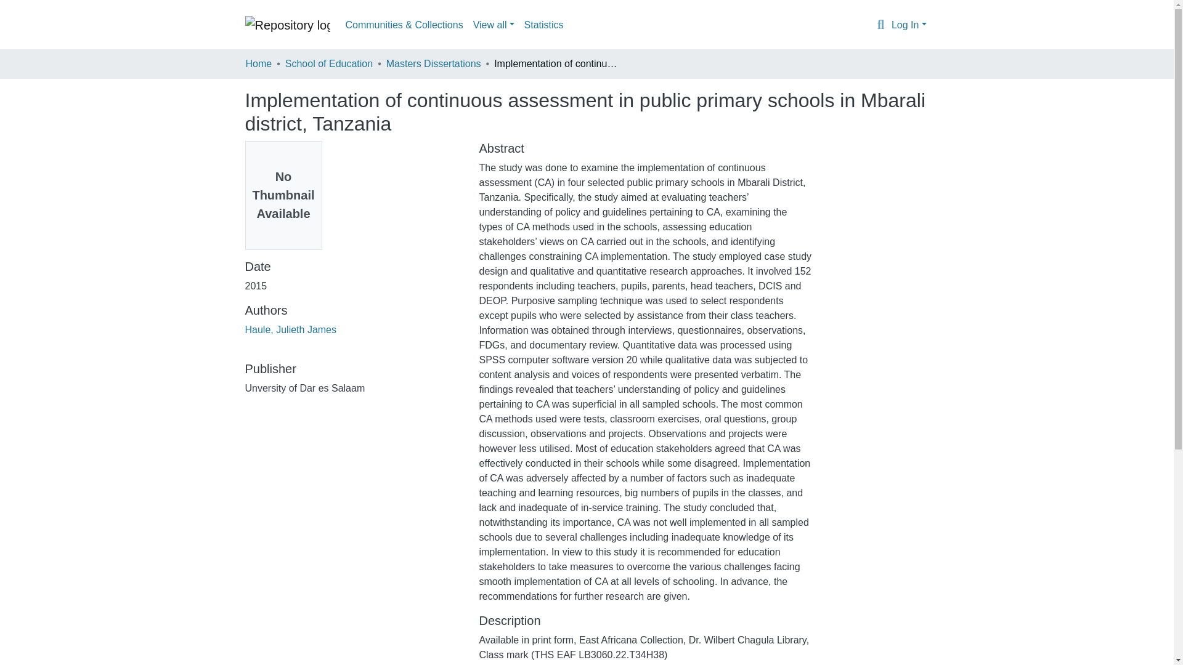 The width and height of the screenshot is (1183, 665). Describe the element at coordinates (328, 63) in the screenshot. I see `School of Education` at that location.